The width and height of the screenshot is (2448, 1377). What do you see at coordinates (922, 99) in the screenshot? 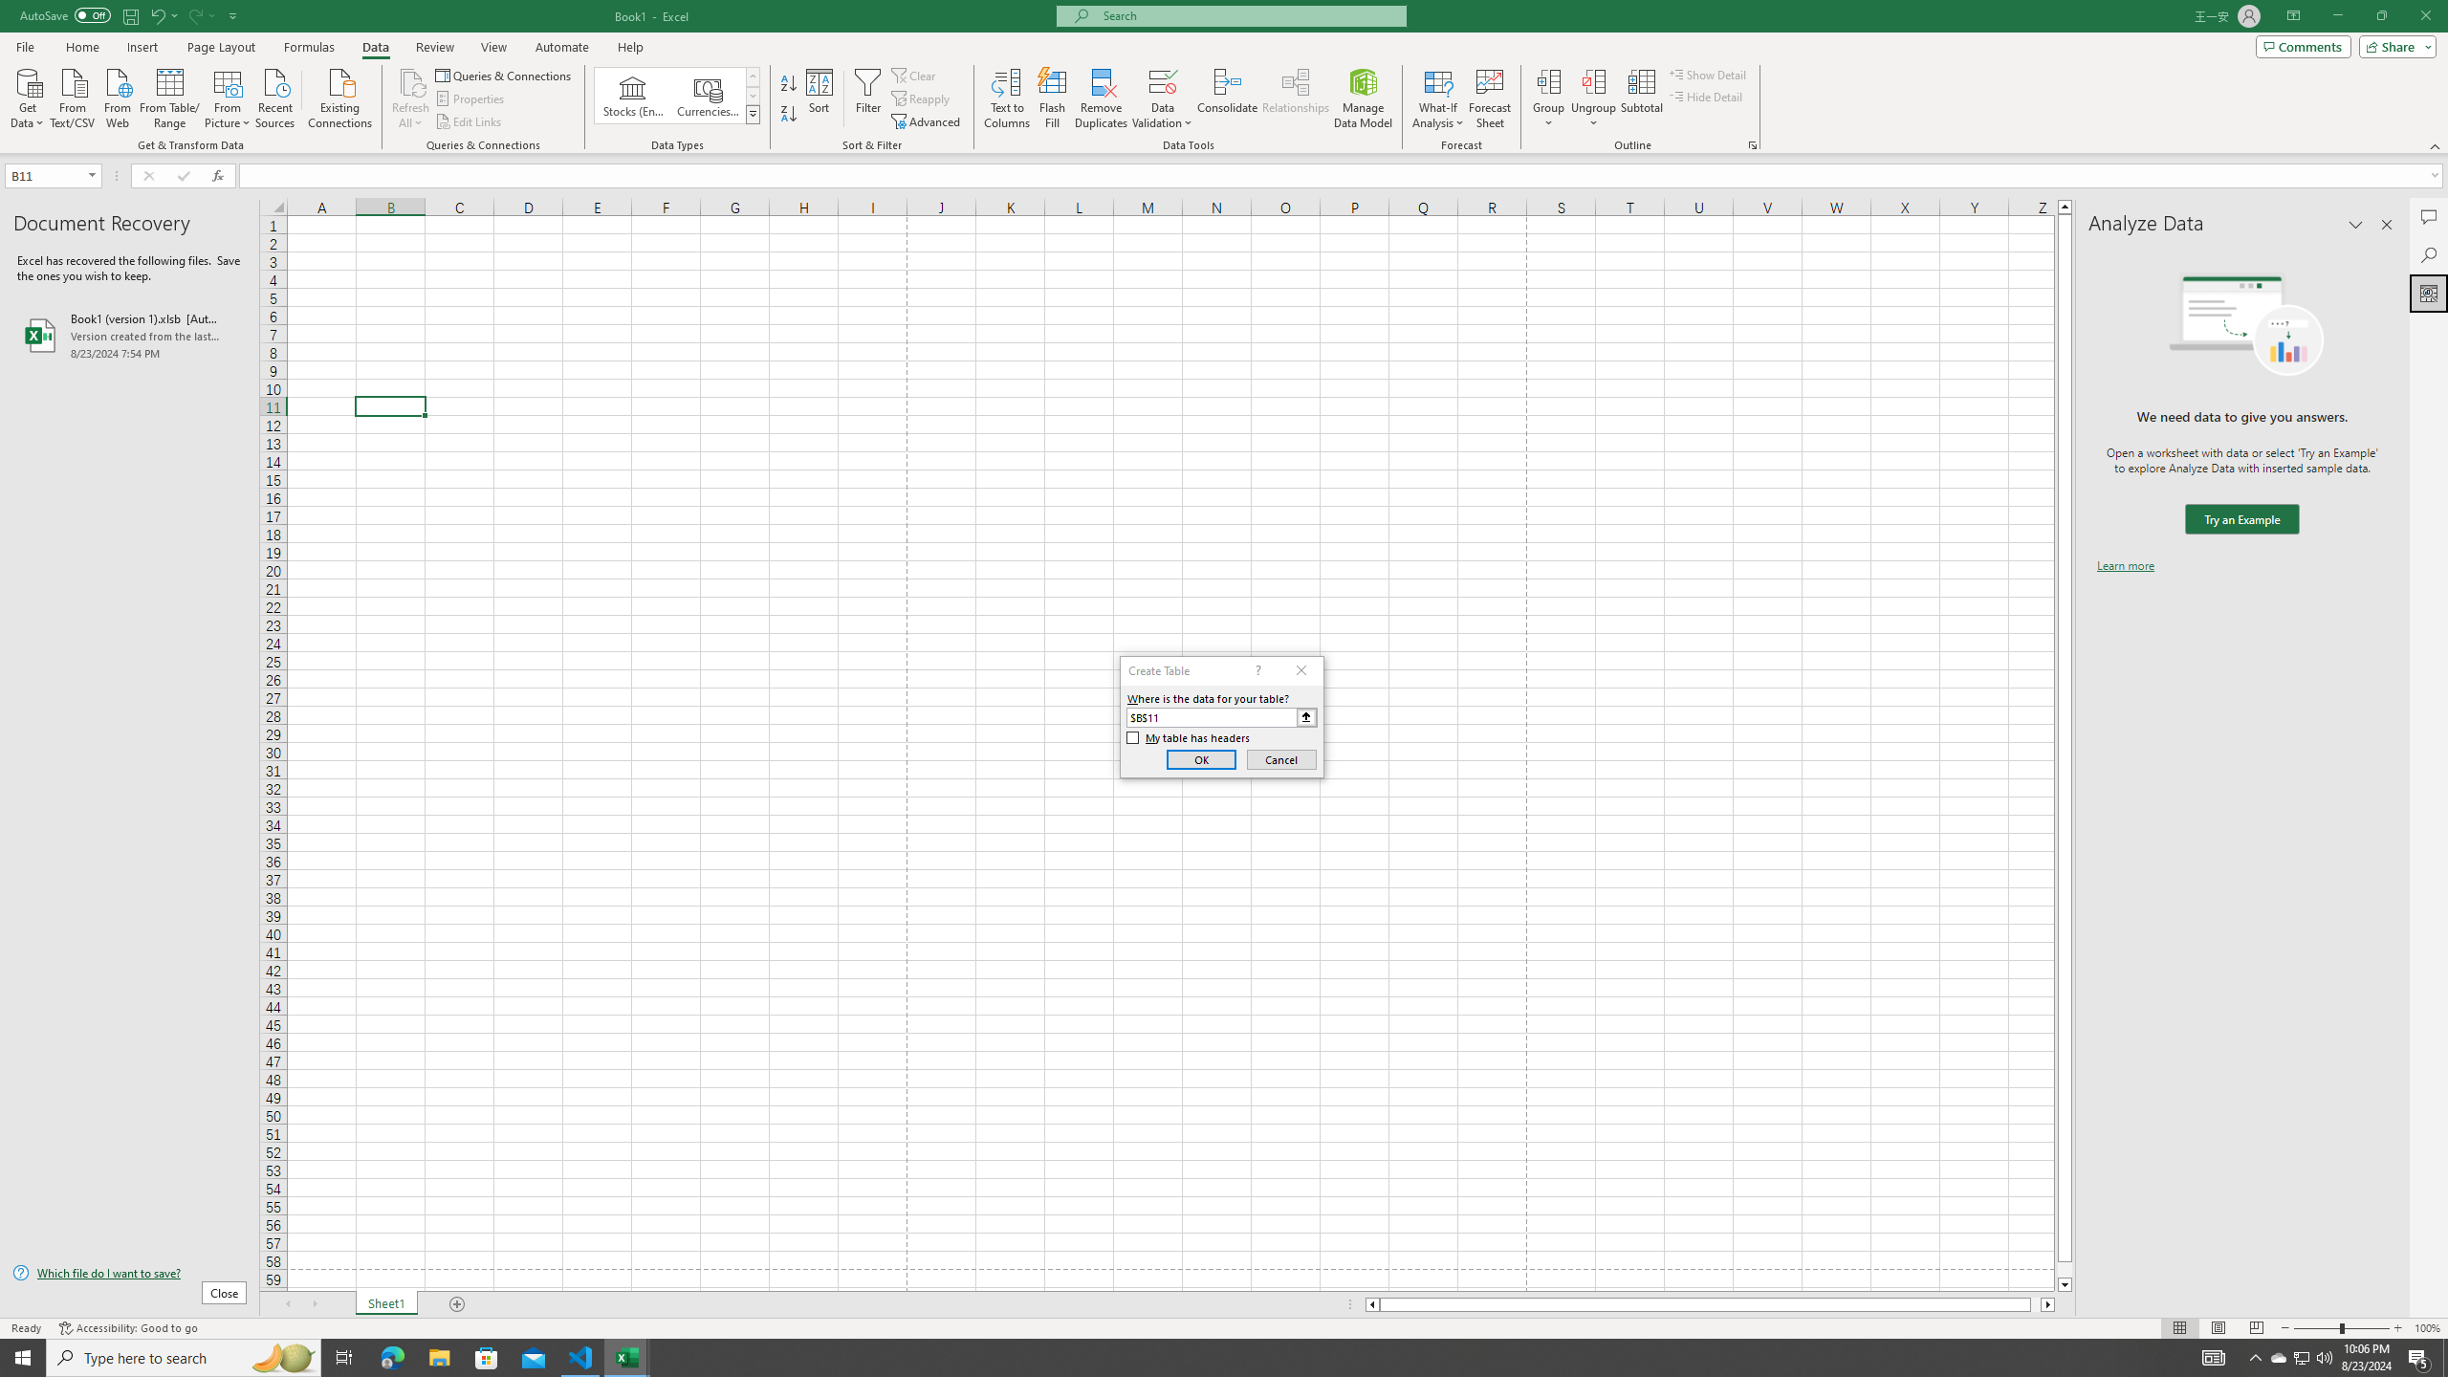
I see `Reapply` at bounding box center [922, 99].